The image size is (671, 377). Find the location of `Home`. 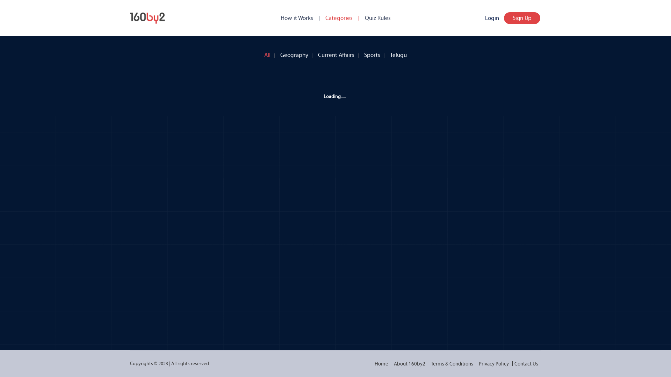

Home is located at coordinates (382, 364).